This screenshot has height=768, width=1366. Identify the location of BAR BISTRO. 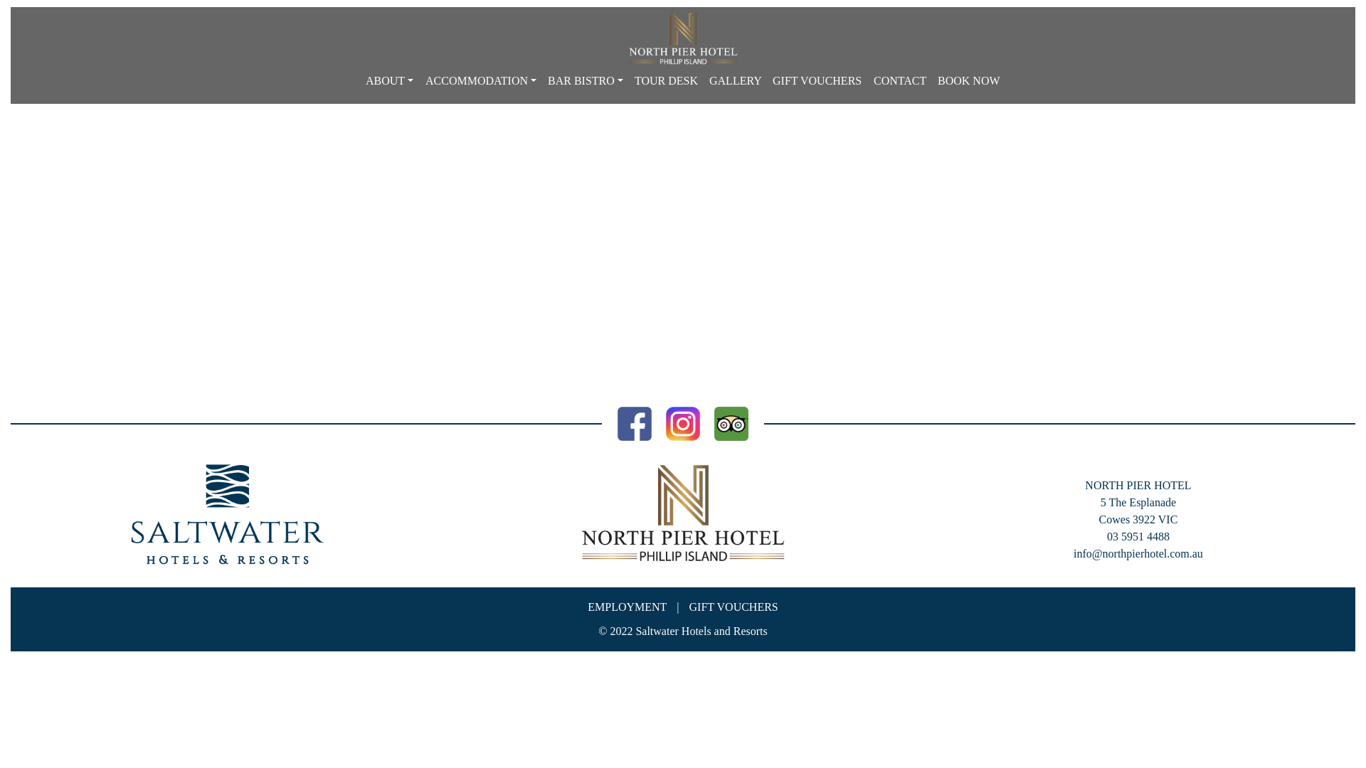
(586, 81).